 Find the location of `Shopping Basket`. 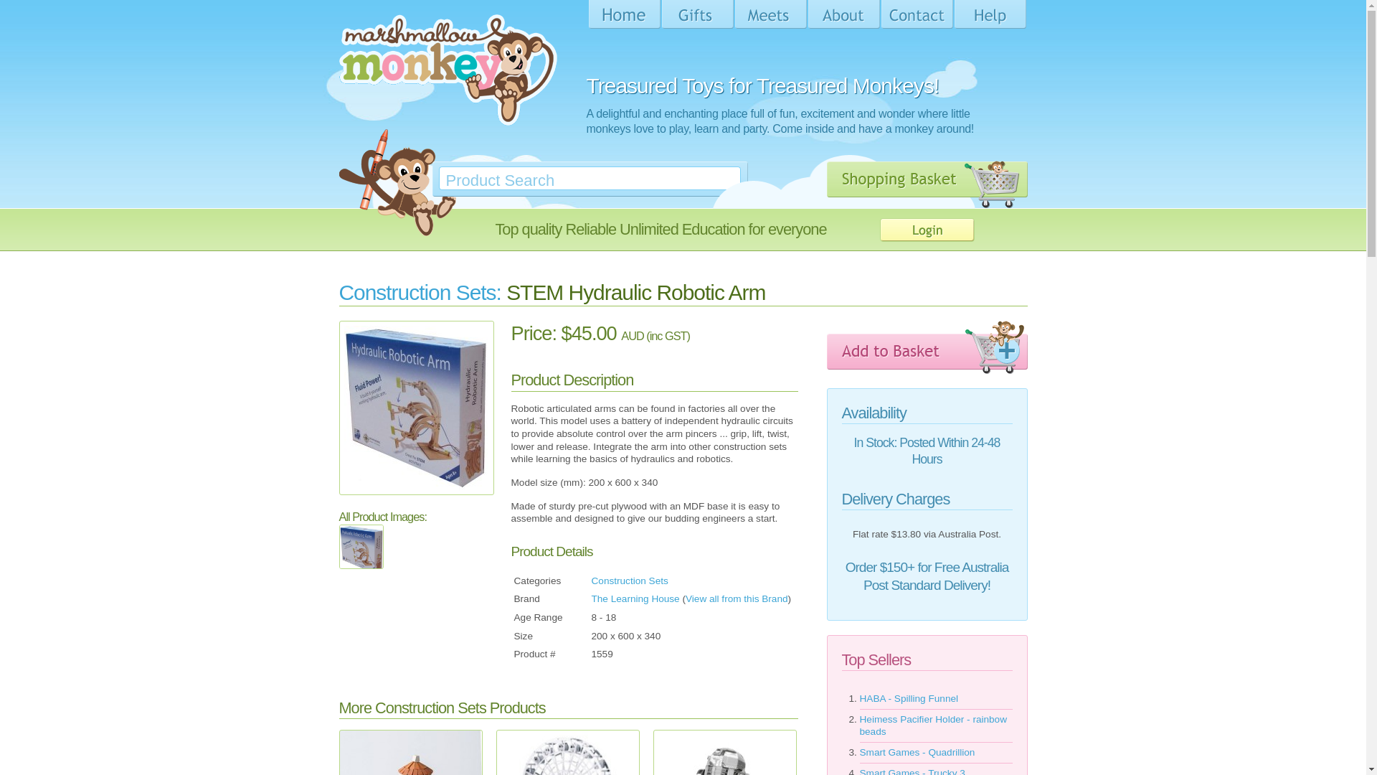

Shopping Basket is located at coordinates (927, 184).